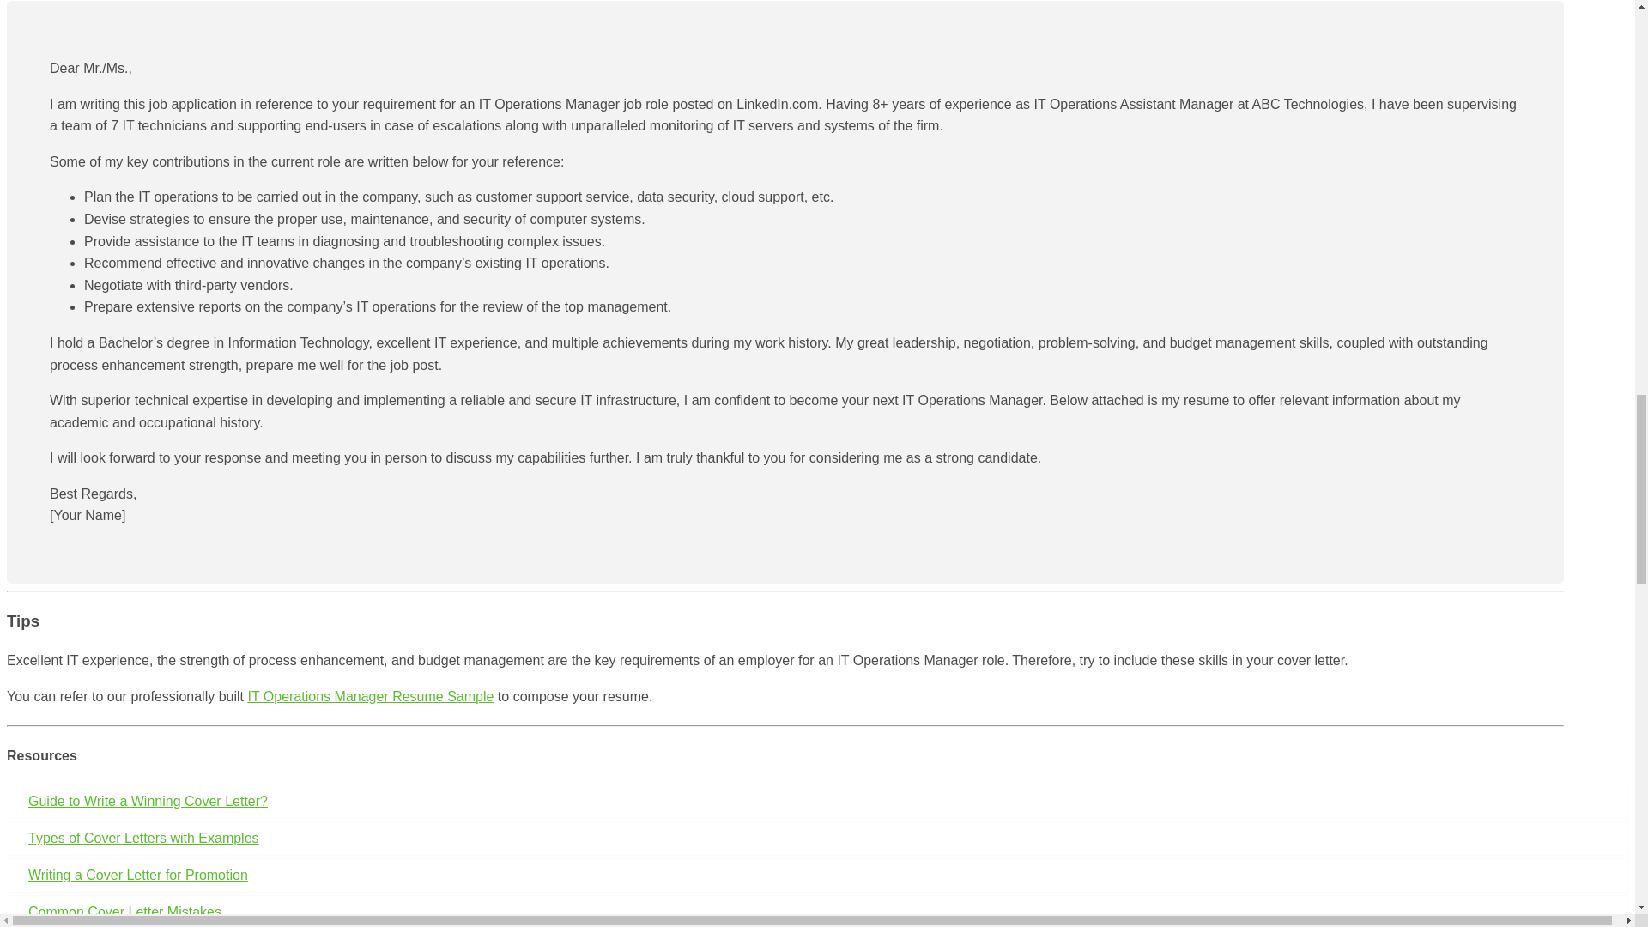  What do you see at coordinates (817, 875) in the screenshot?
I see `Writing a Cover Letter for Promotion` at bounding box center [817, 875].